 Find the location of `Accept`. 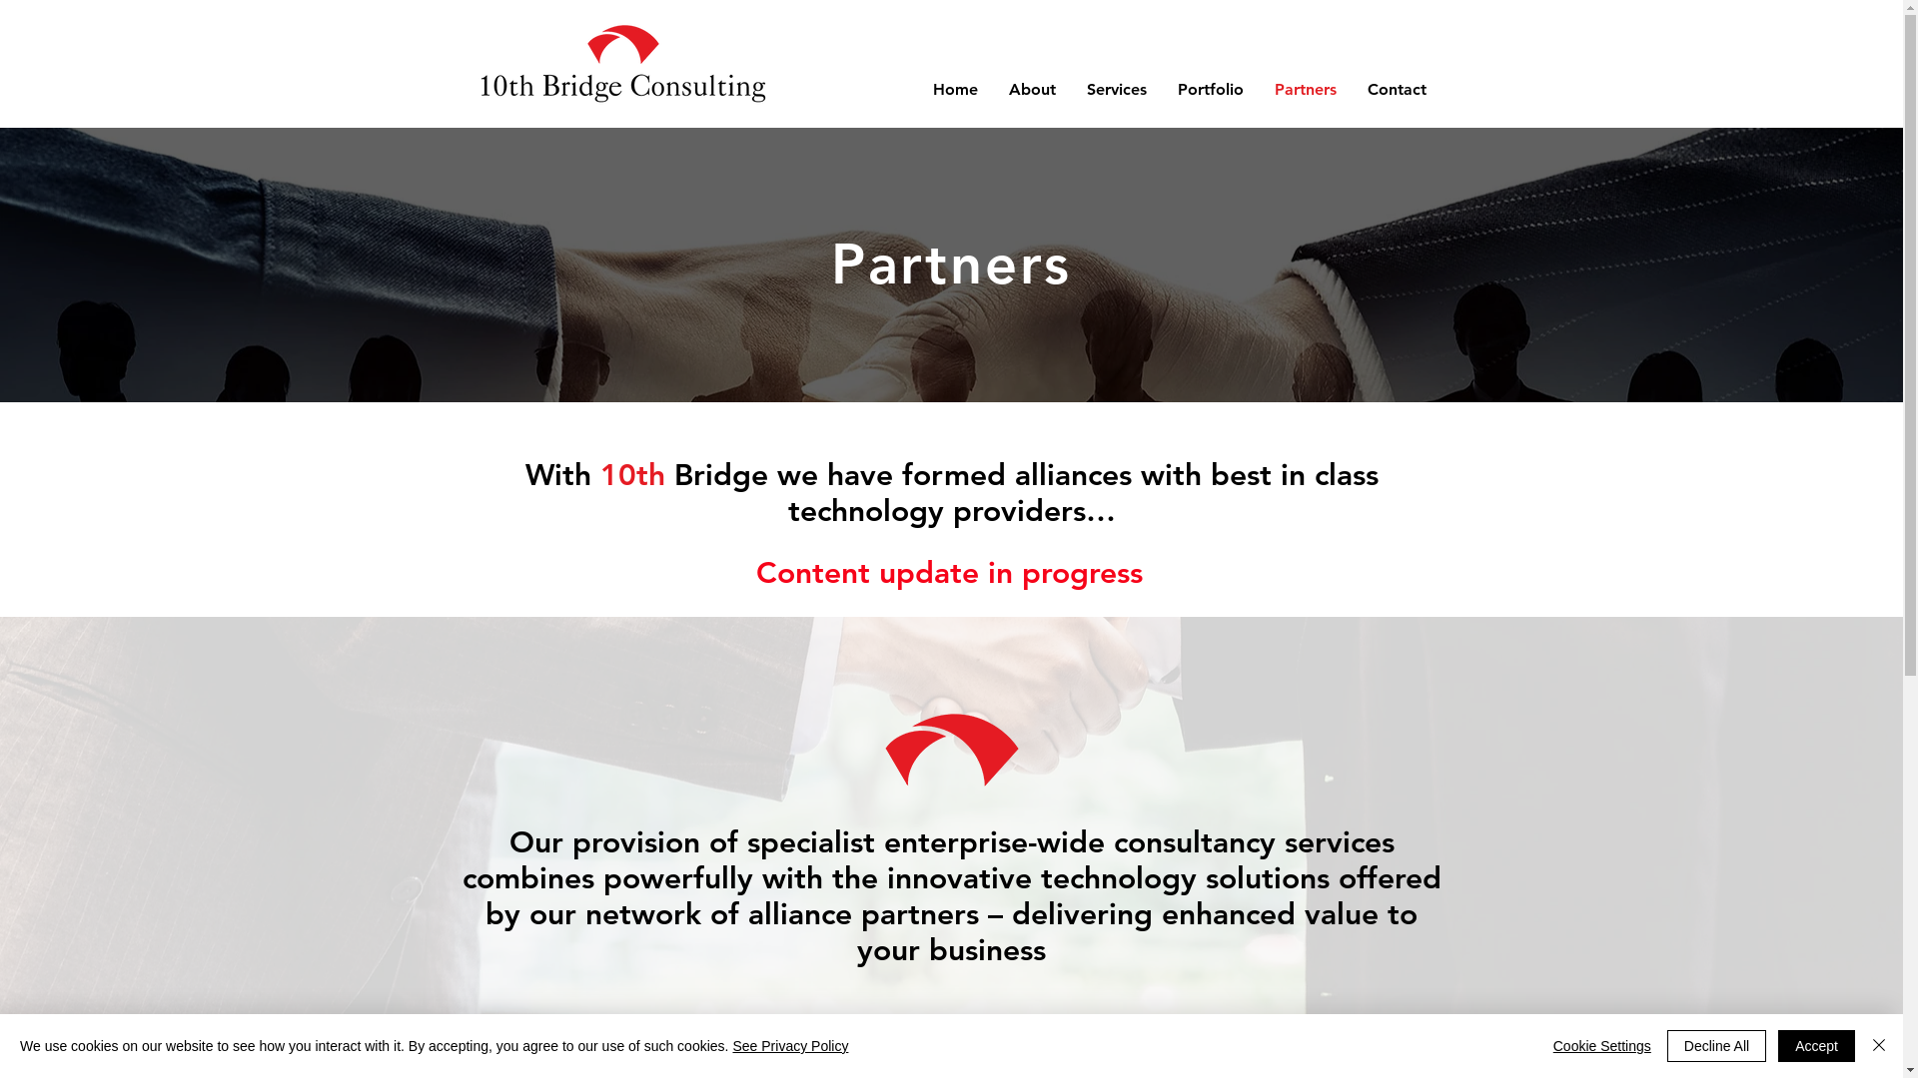

Accept is located at coordinates (1816, 1046).